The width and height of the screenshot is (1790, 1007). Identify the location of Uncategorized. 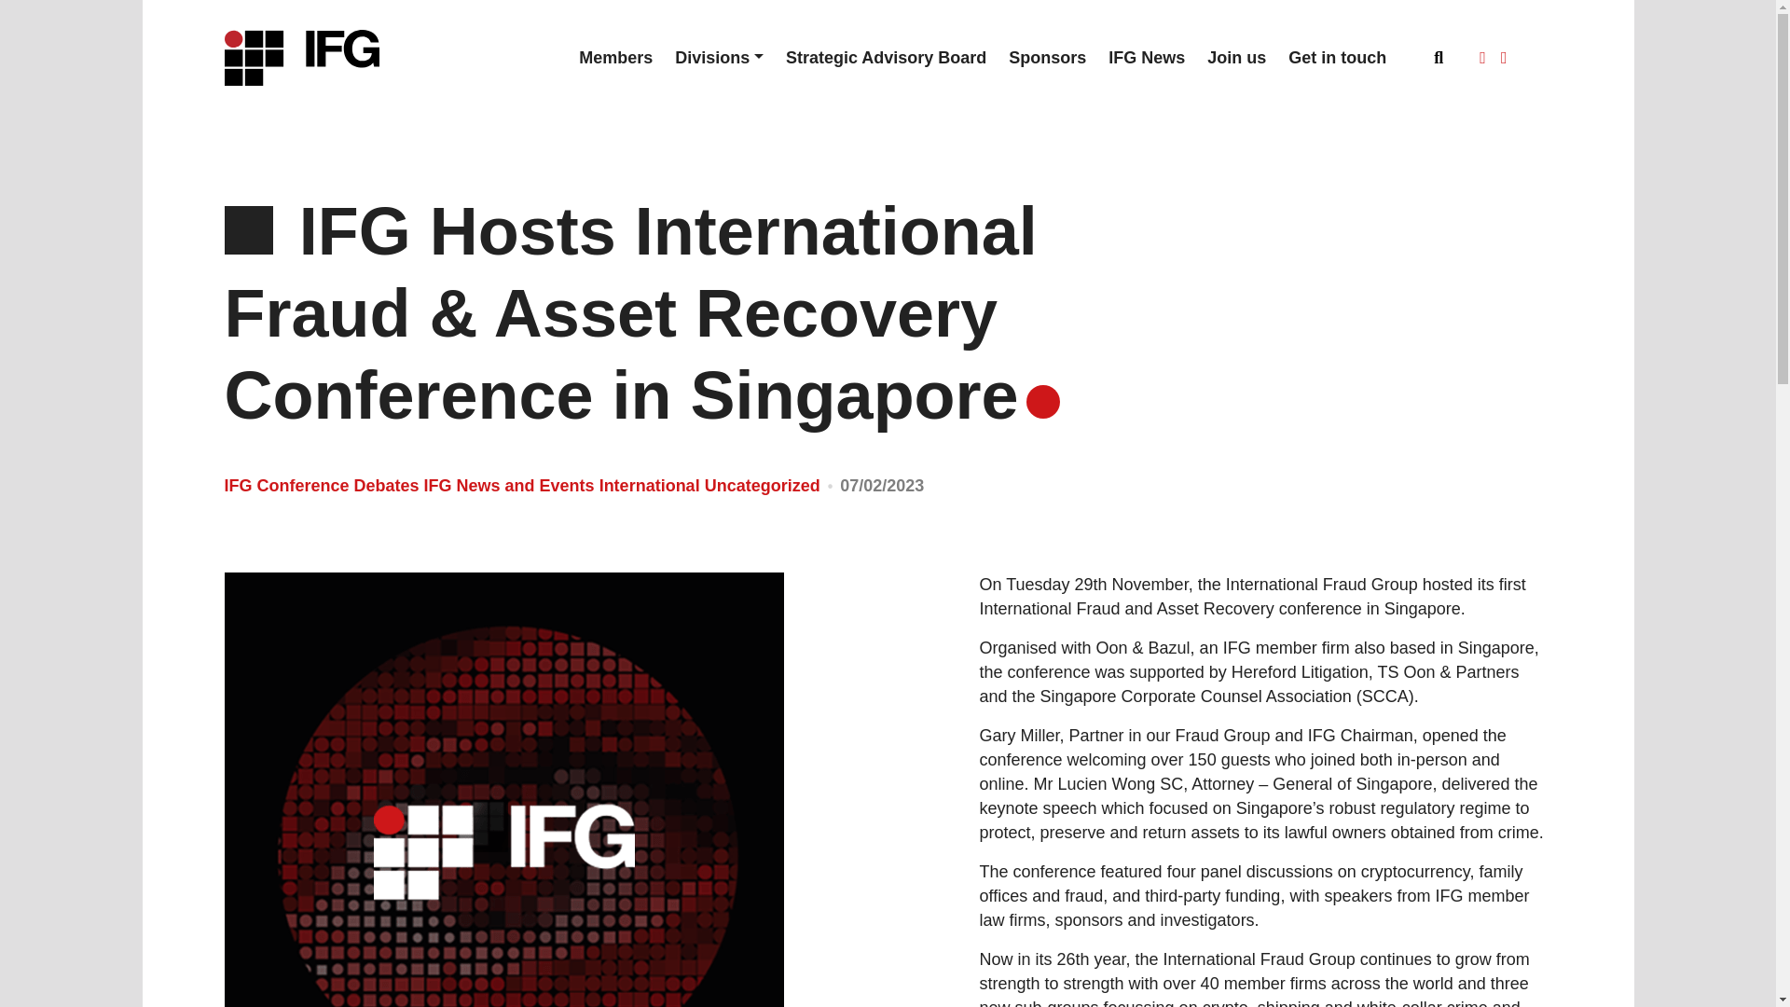
(763, 485).